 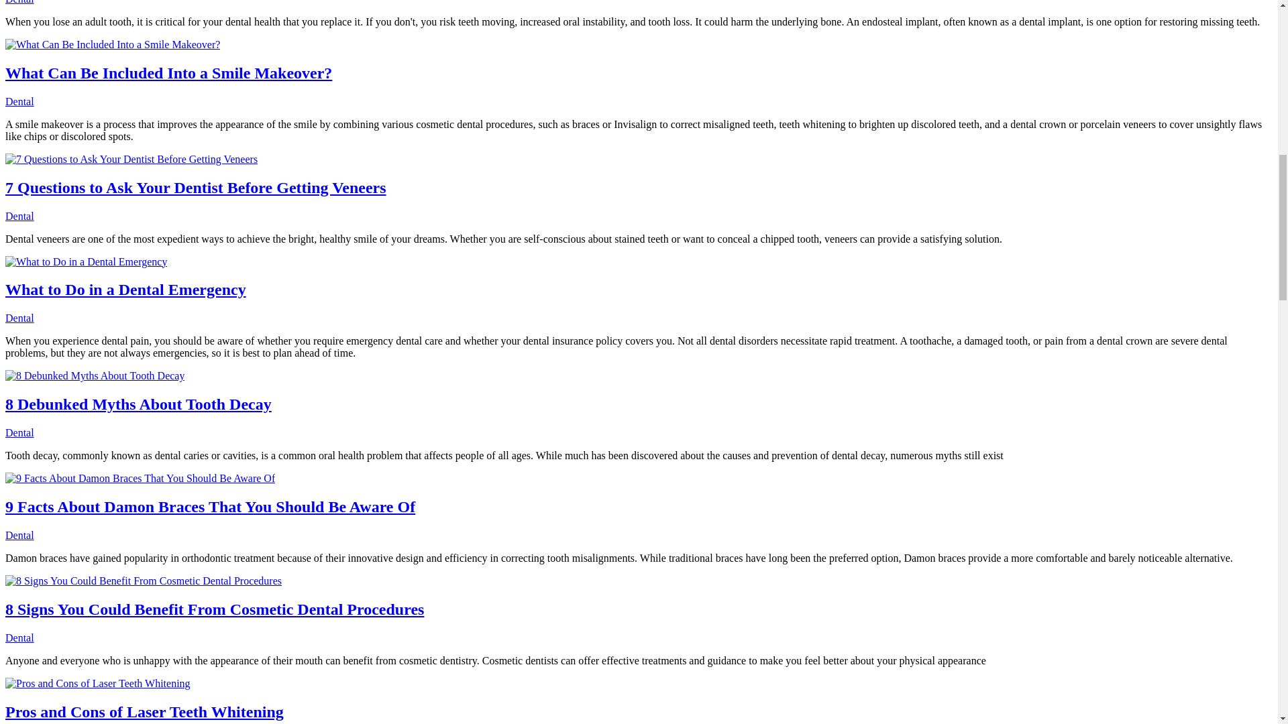 I want to click on What Can Be Included Into a Smile Makeover?, so click(x=113, y=44).